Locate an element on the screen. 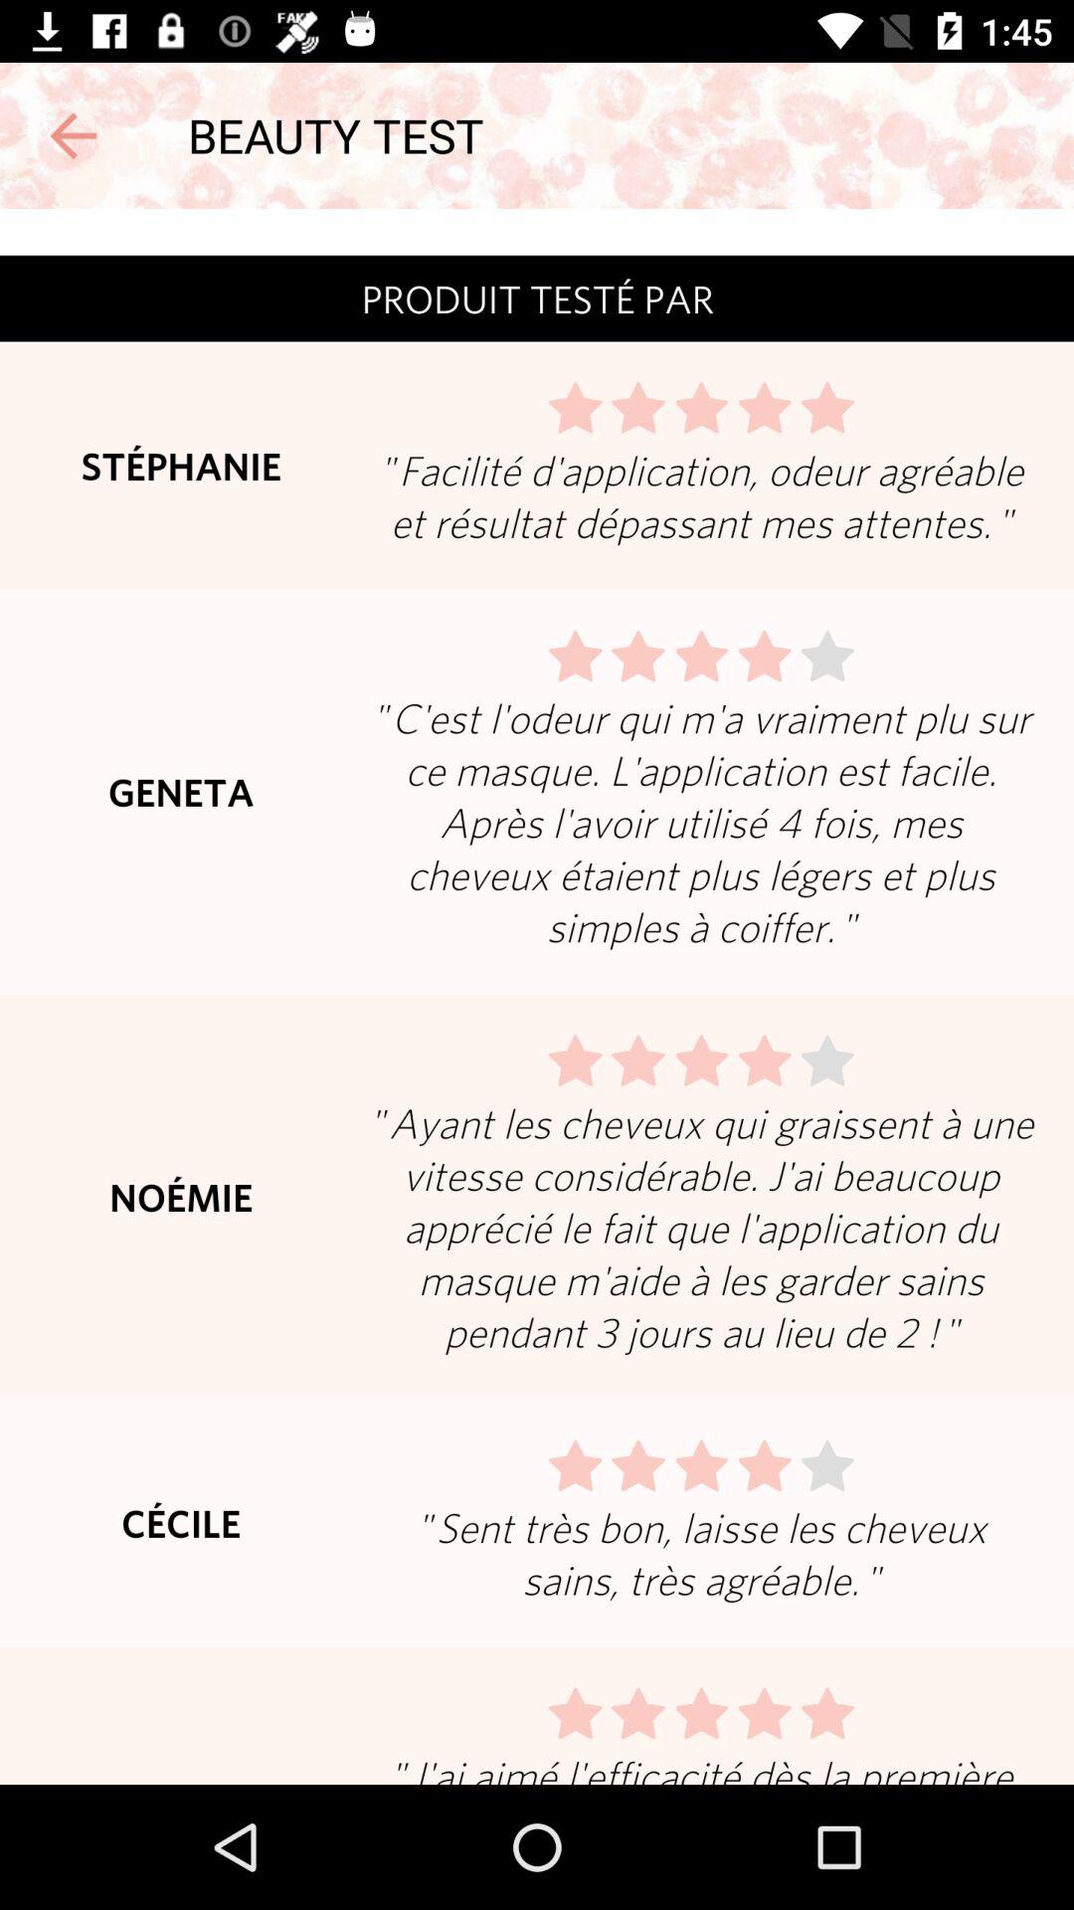 The height and width of the screenshot is (1910, 1074). go back is located at coordinates (74, 135).